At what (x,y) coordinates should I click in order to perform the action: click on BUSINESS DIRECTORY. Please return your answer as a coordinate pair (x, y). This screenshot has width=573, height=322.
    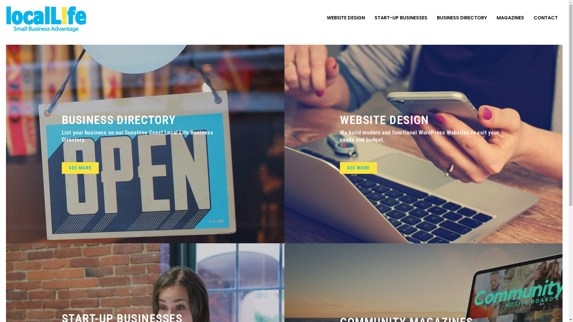
    Looking at the image, I should click on (462, 18).